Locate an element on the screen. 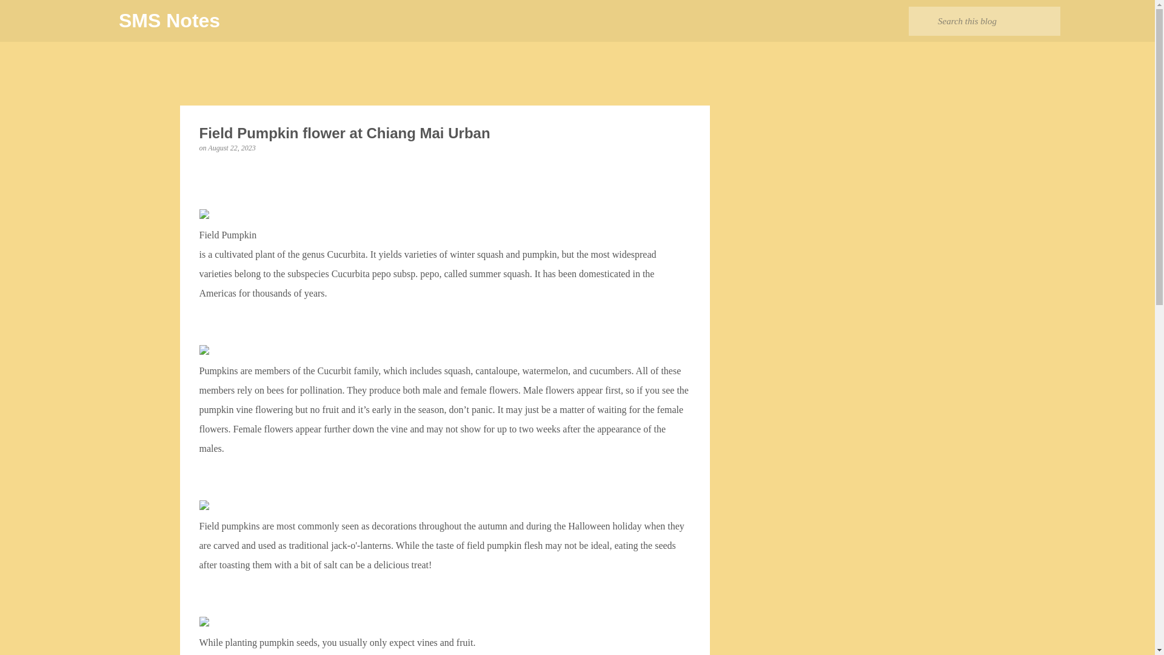  SMS Notes is located at coordinates (169, 21).